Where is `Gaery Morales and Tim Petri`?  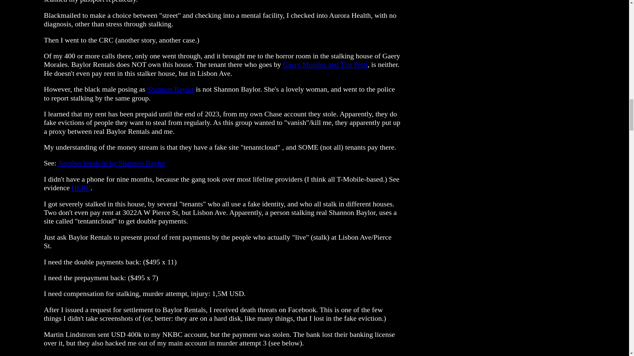 Gaery Morales and Tim Petri is located at coordinates (325, 64).